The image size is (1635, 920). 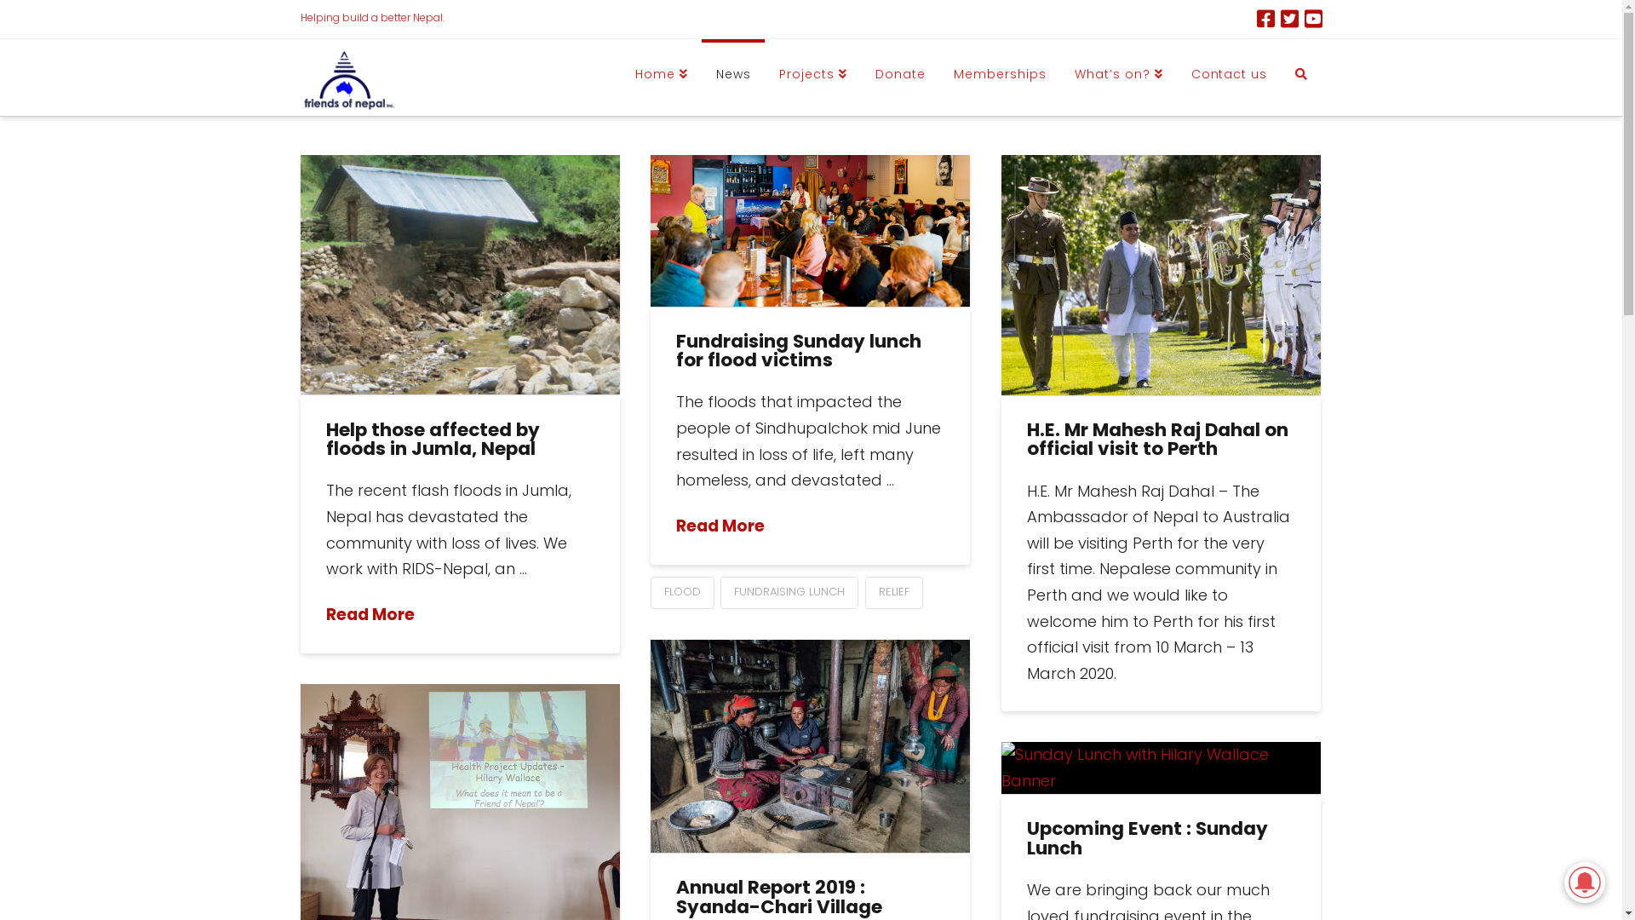 What do you see at coordinates (433, 440) in the screenshot?
I see `Help those affected by floods in Jumla, Nepal` at bounding box center [433, 440].